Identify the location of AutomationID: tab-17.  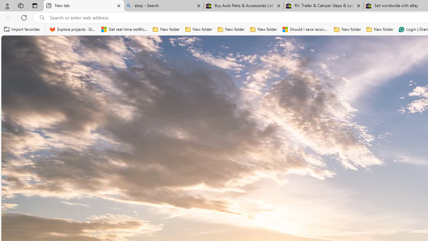
(256, 193).